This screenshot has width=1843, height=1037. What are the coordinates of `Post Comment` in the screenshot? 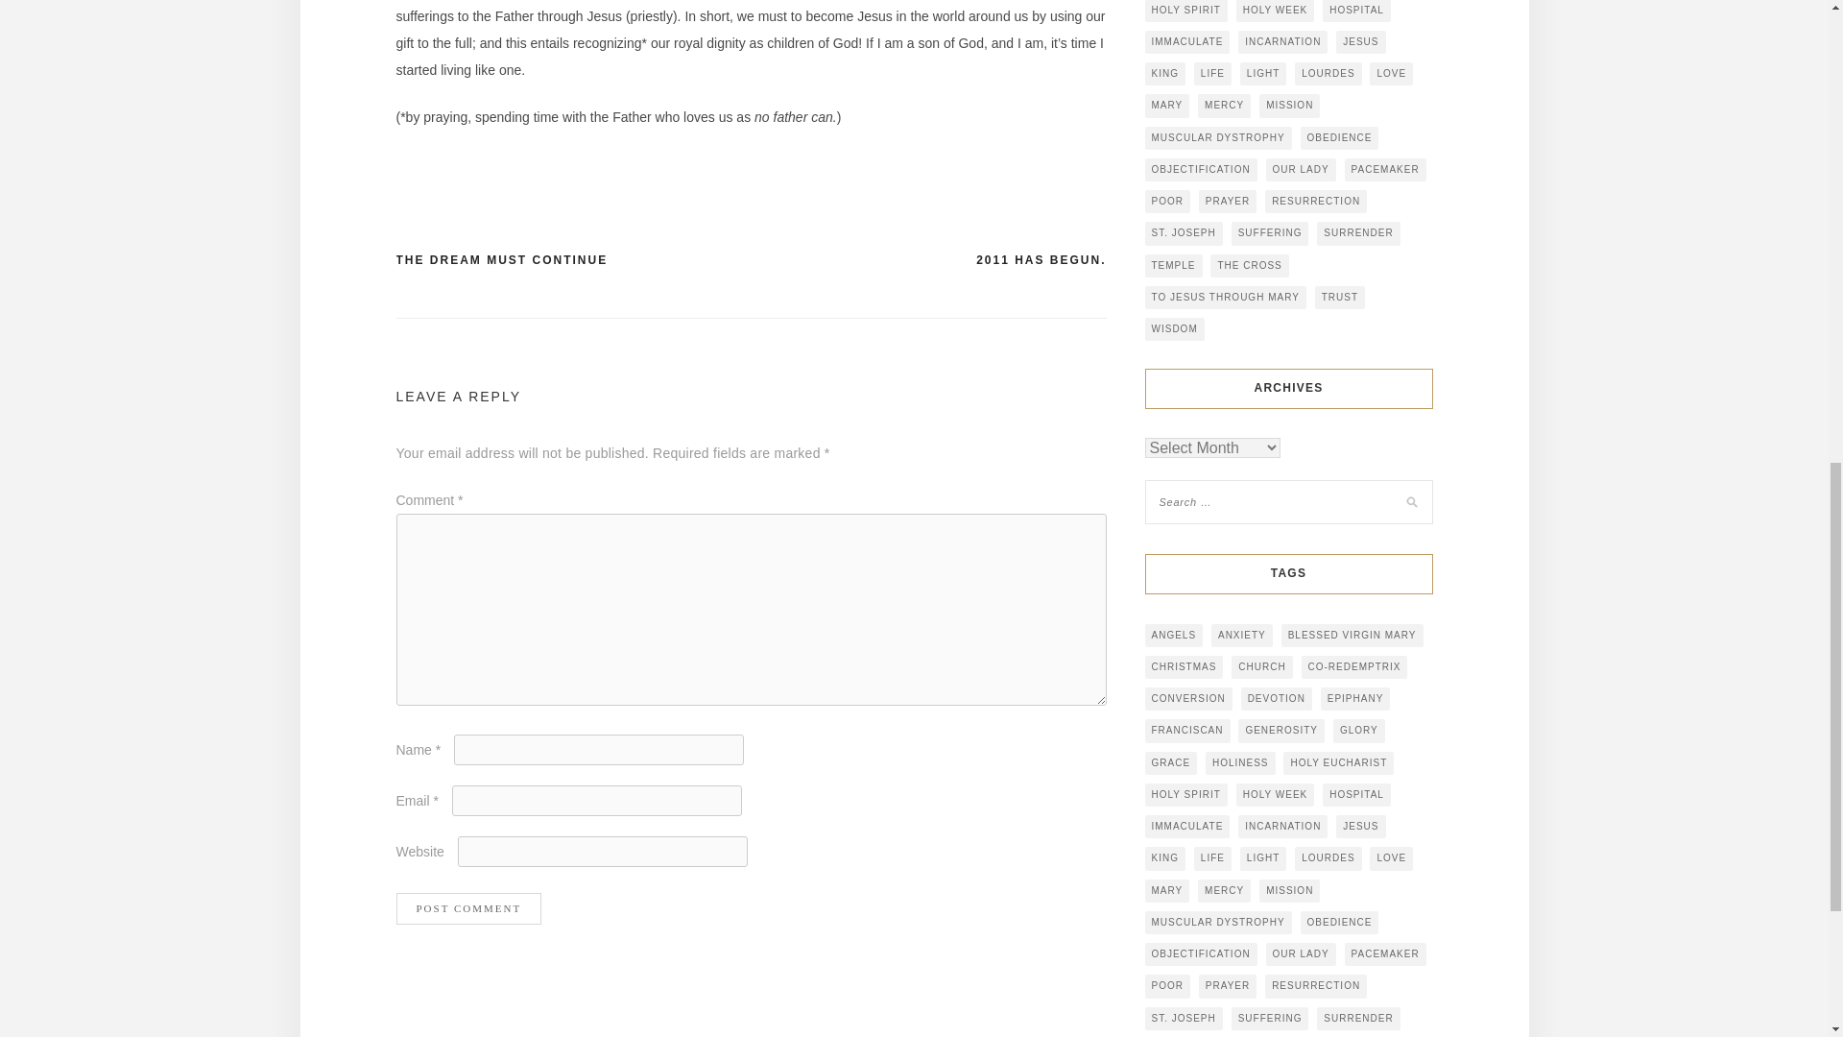 It's located at (468, 908).